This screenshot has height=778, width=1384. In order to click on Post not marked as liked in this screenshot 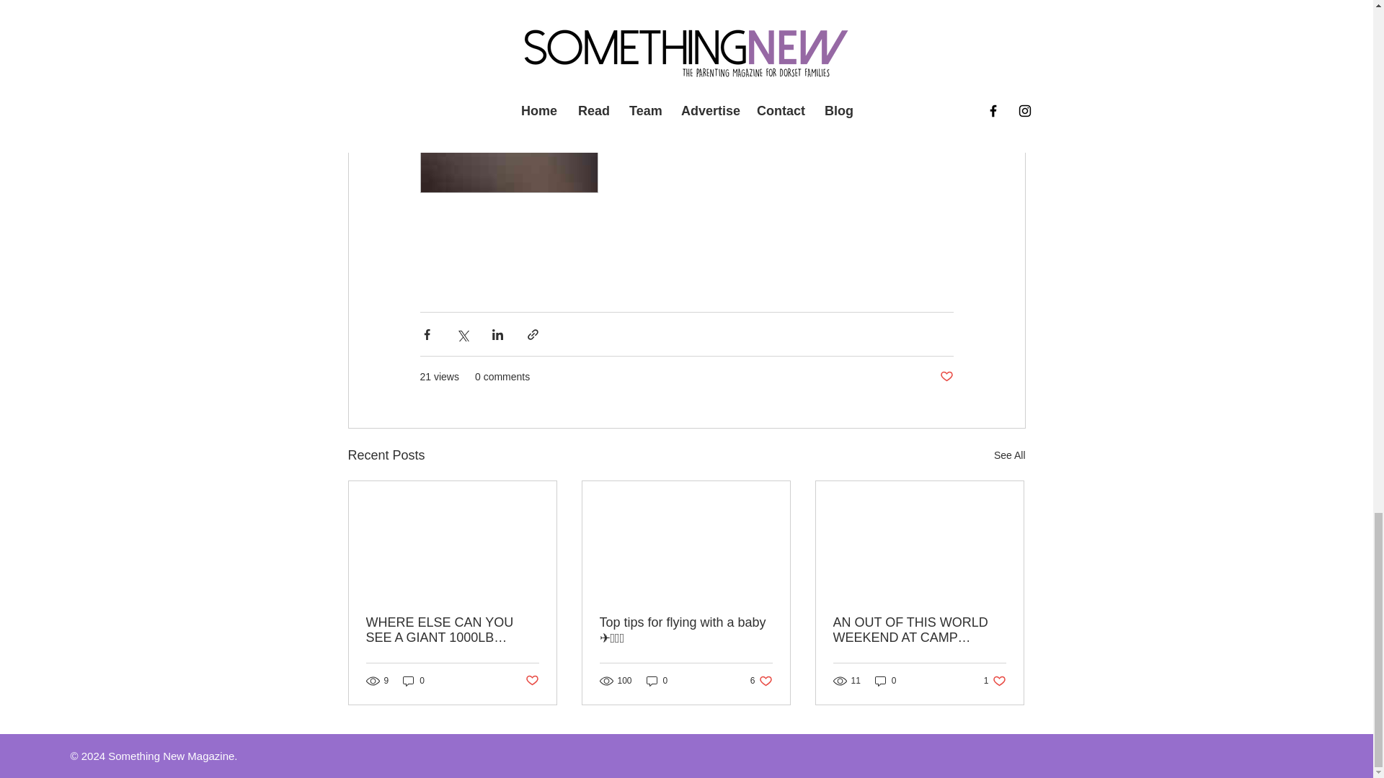, I will do `click(761, 680)`.